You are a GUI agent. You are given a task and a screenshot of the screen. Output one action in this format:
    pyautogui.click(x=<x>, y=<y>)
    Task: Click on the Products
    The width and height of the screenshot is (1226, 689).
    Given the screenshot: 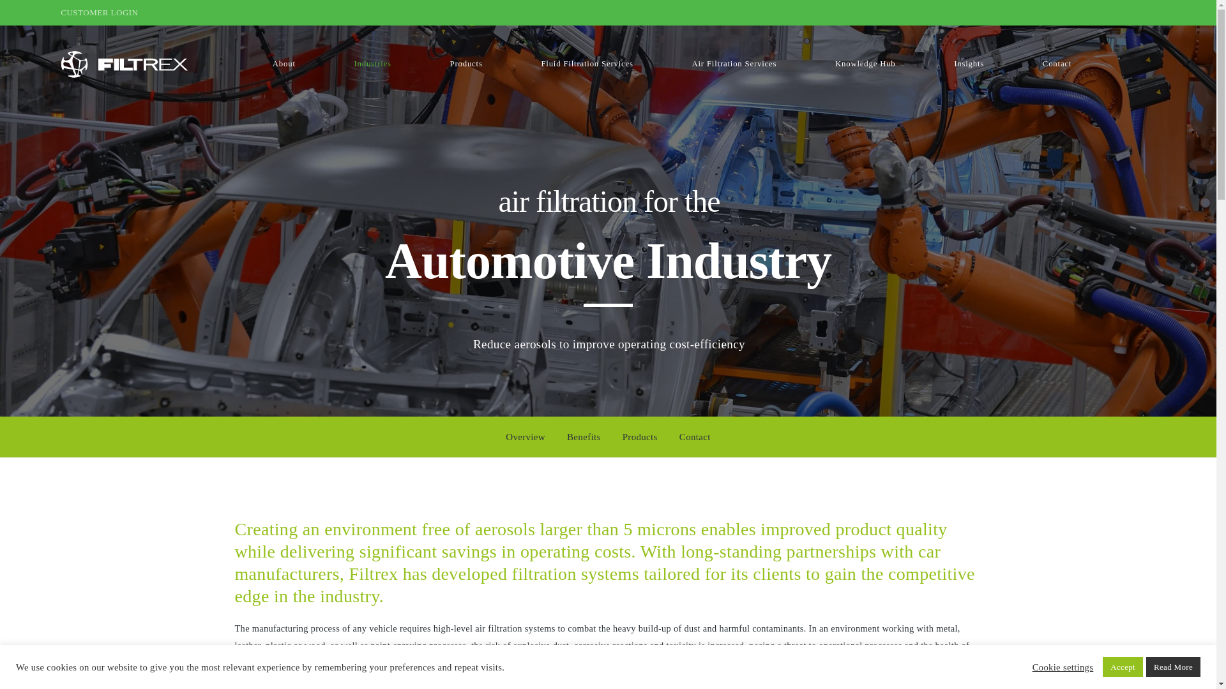 What is the action you would take?
    pyautogui.click(x=466, y=64)
    